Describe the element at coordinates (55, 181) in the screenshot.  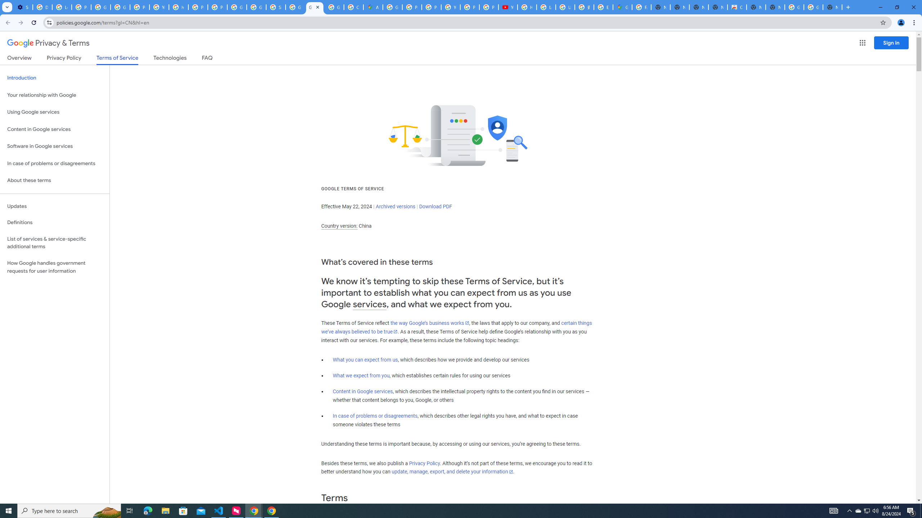
I see `About these terms` at that location.